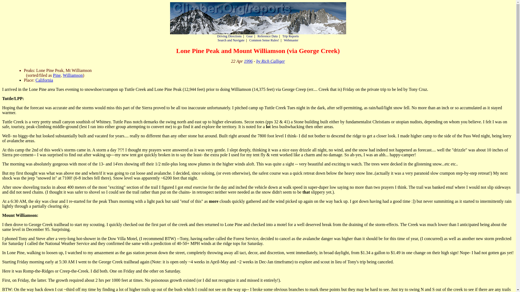 This screenshot has height=292, width=520. Describe the element at coordinates (250, 36) in the screenshot. I see `Gear` at that location.